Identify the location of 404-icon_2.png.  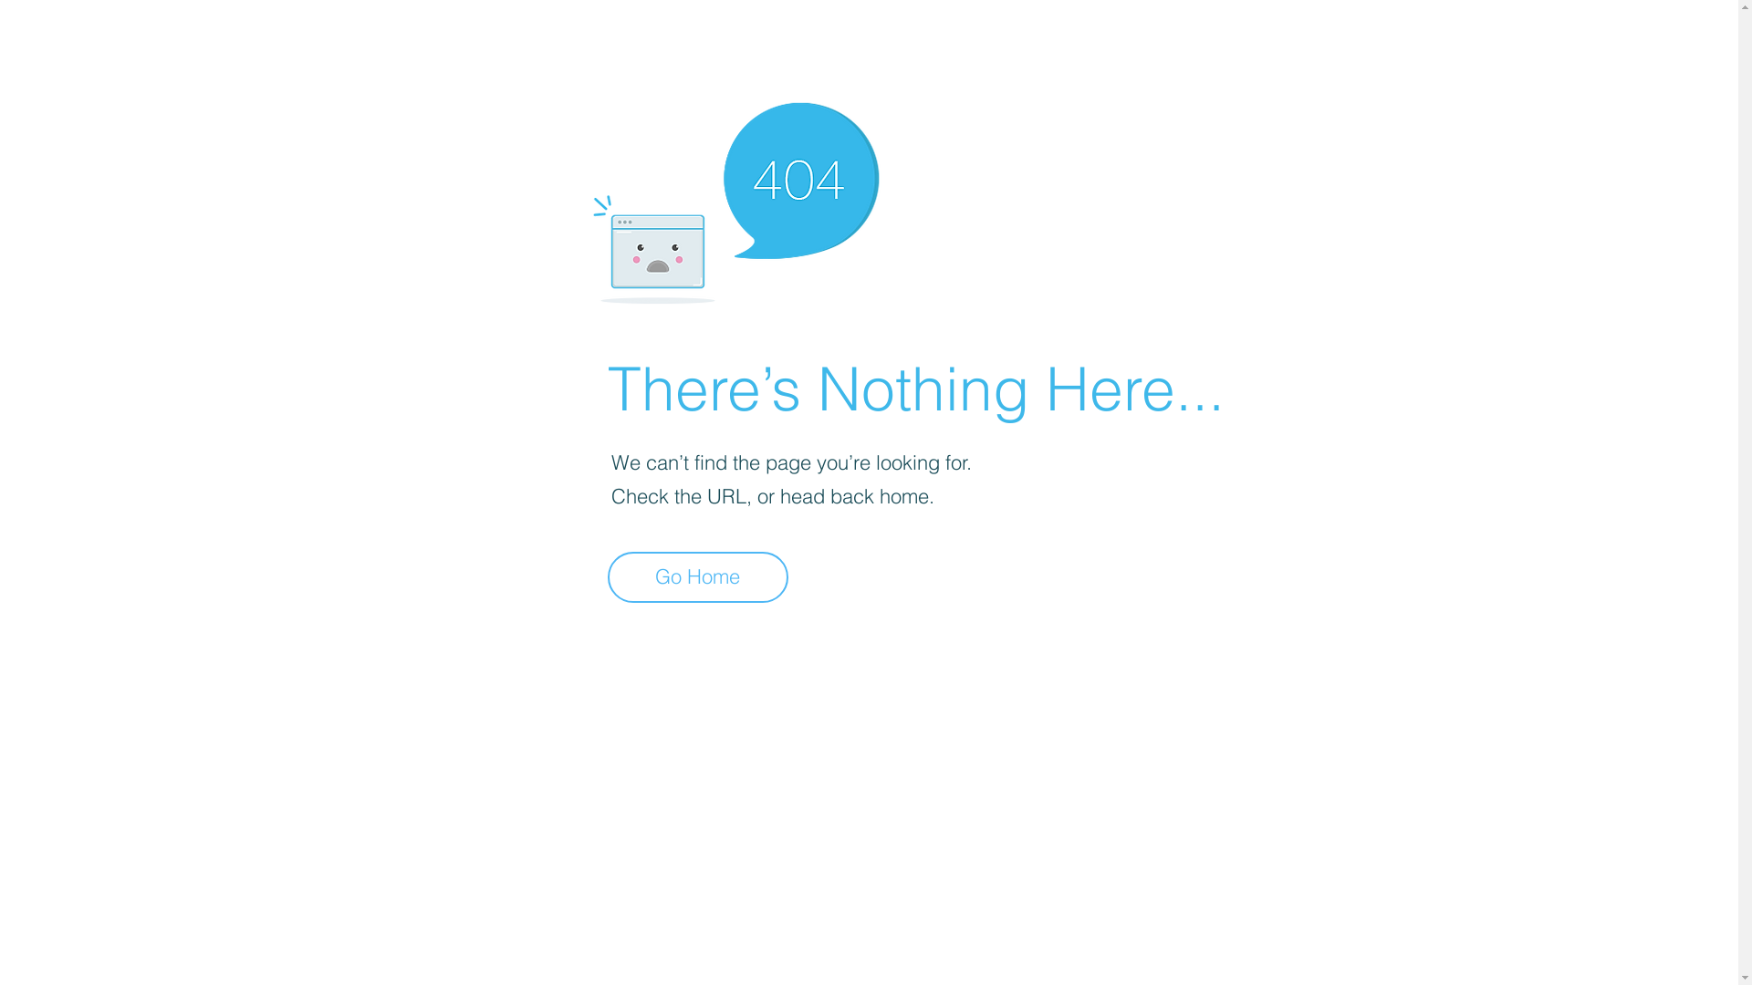
(735, 199).